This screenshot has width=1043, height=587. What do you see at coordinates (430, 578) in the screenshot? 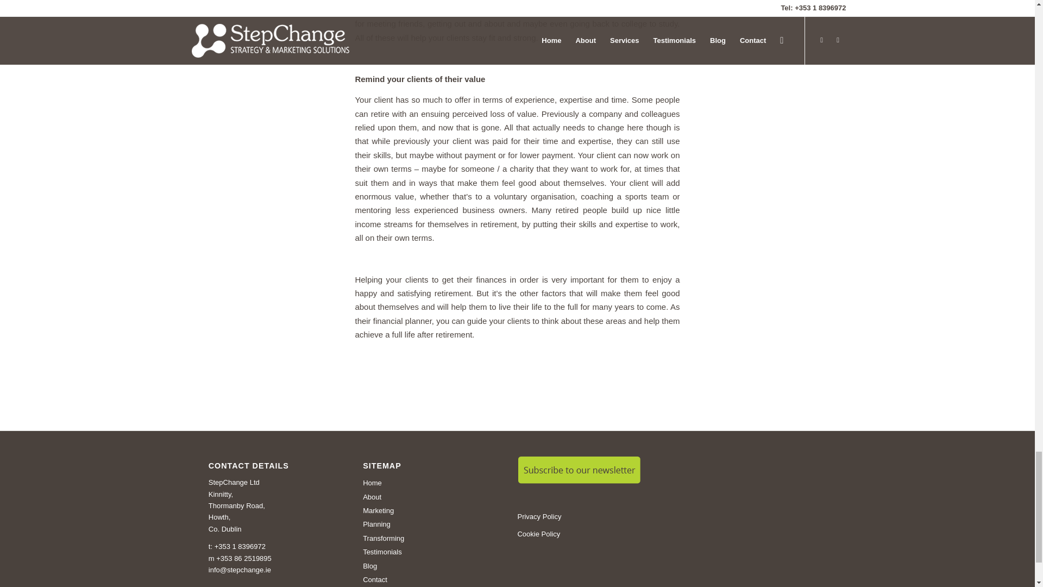
I see `Contact` at bounding box center [430, 578].